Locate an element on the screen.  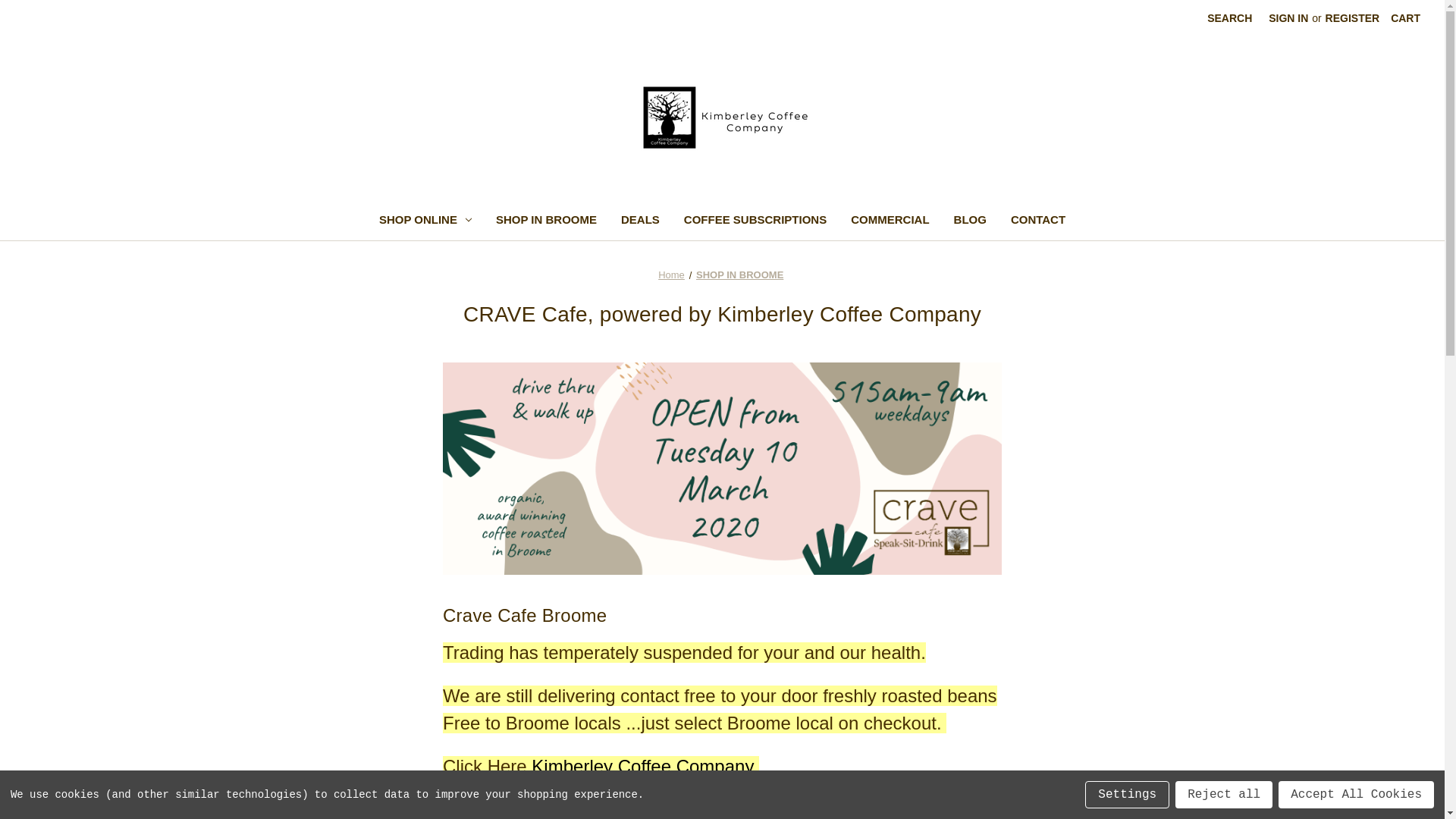
SHOP ONLINE is located at coordinates (425, 221).